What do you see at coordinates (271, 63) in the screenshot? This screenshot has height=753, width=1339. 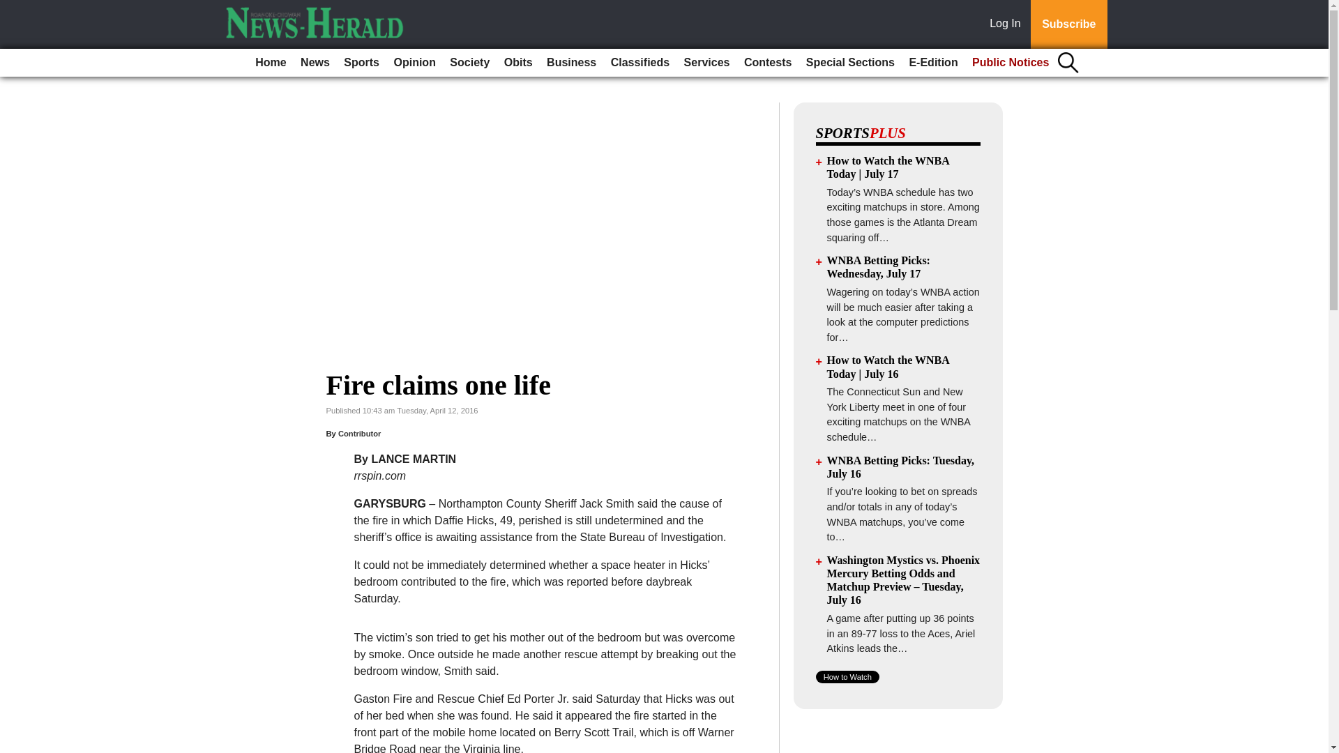 I see `Home` at bounding box center [271, 63].